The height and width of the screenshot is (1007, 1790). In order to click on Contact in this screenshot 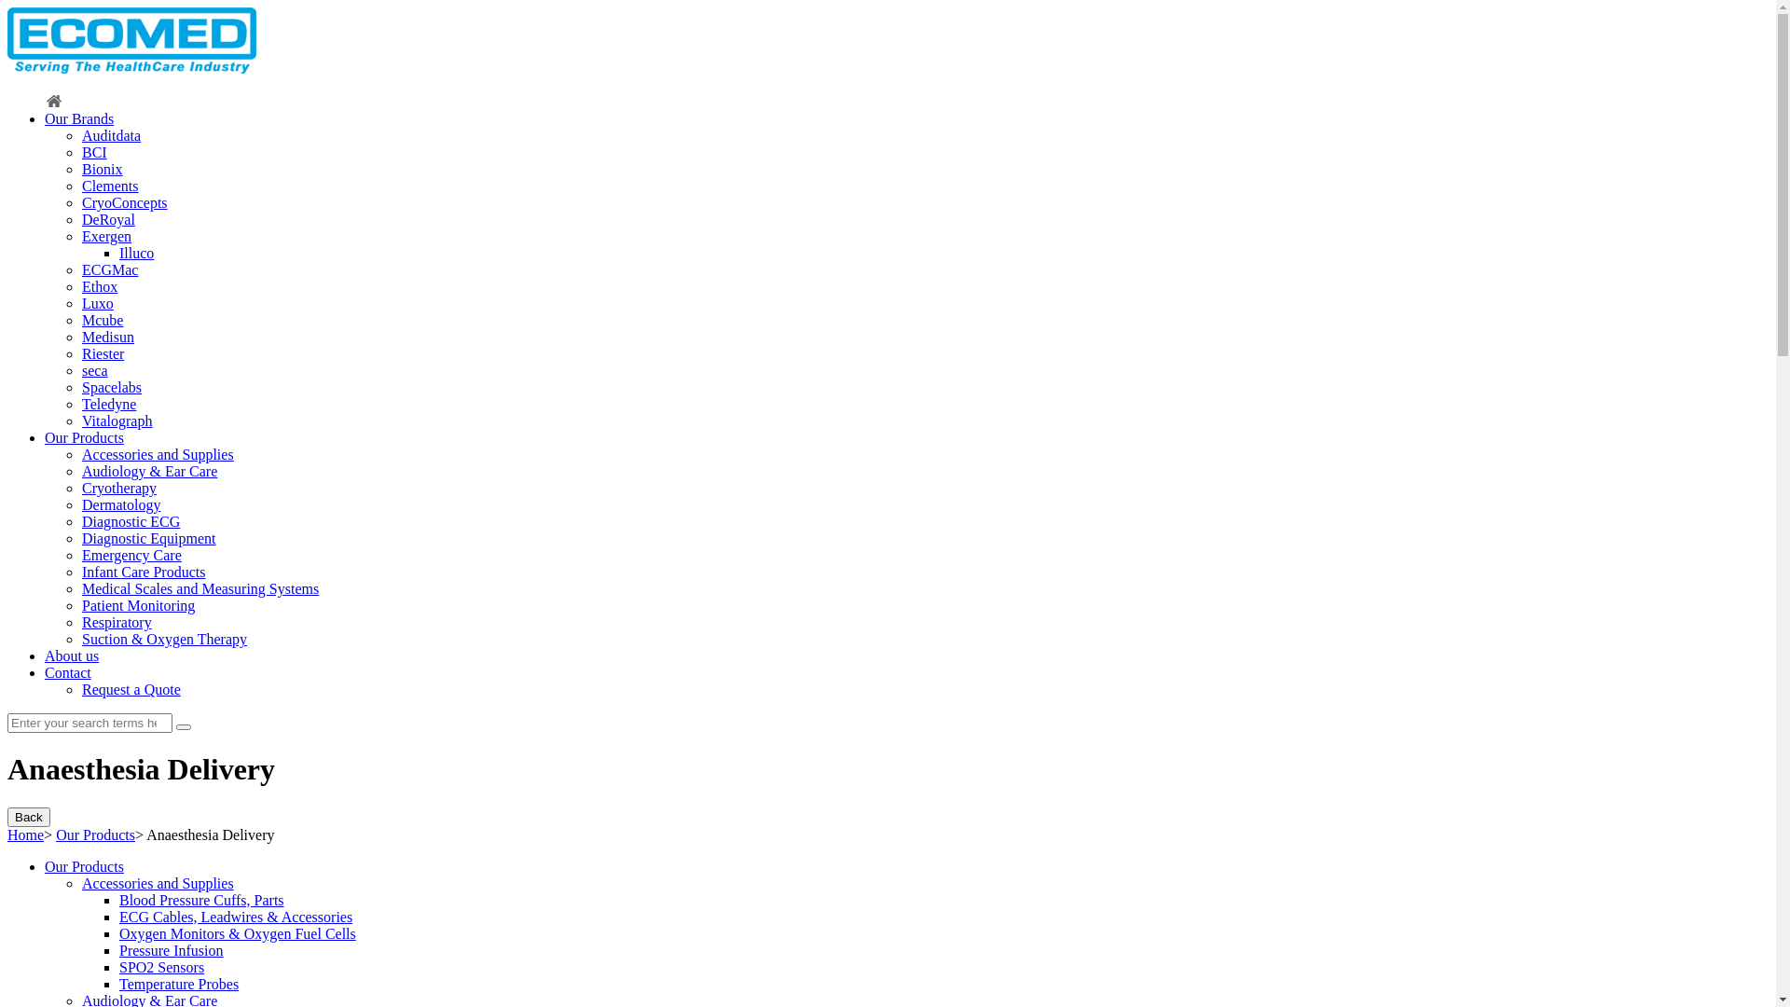, I will do `click(68, 673)`.